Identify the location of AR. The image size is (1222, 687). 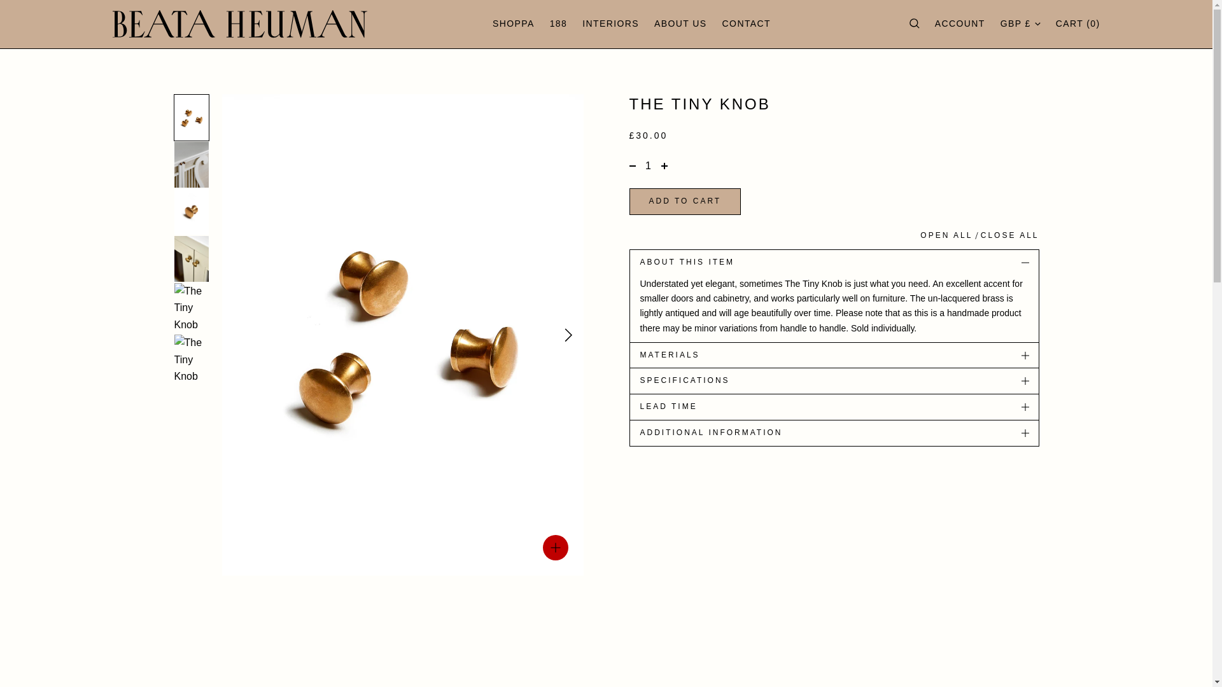
(1090, 286).